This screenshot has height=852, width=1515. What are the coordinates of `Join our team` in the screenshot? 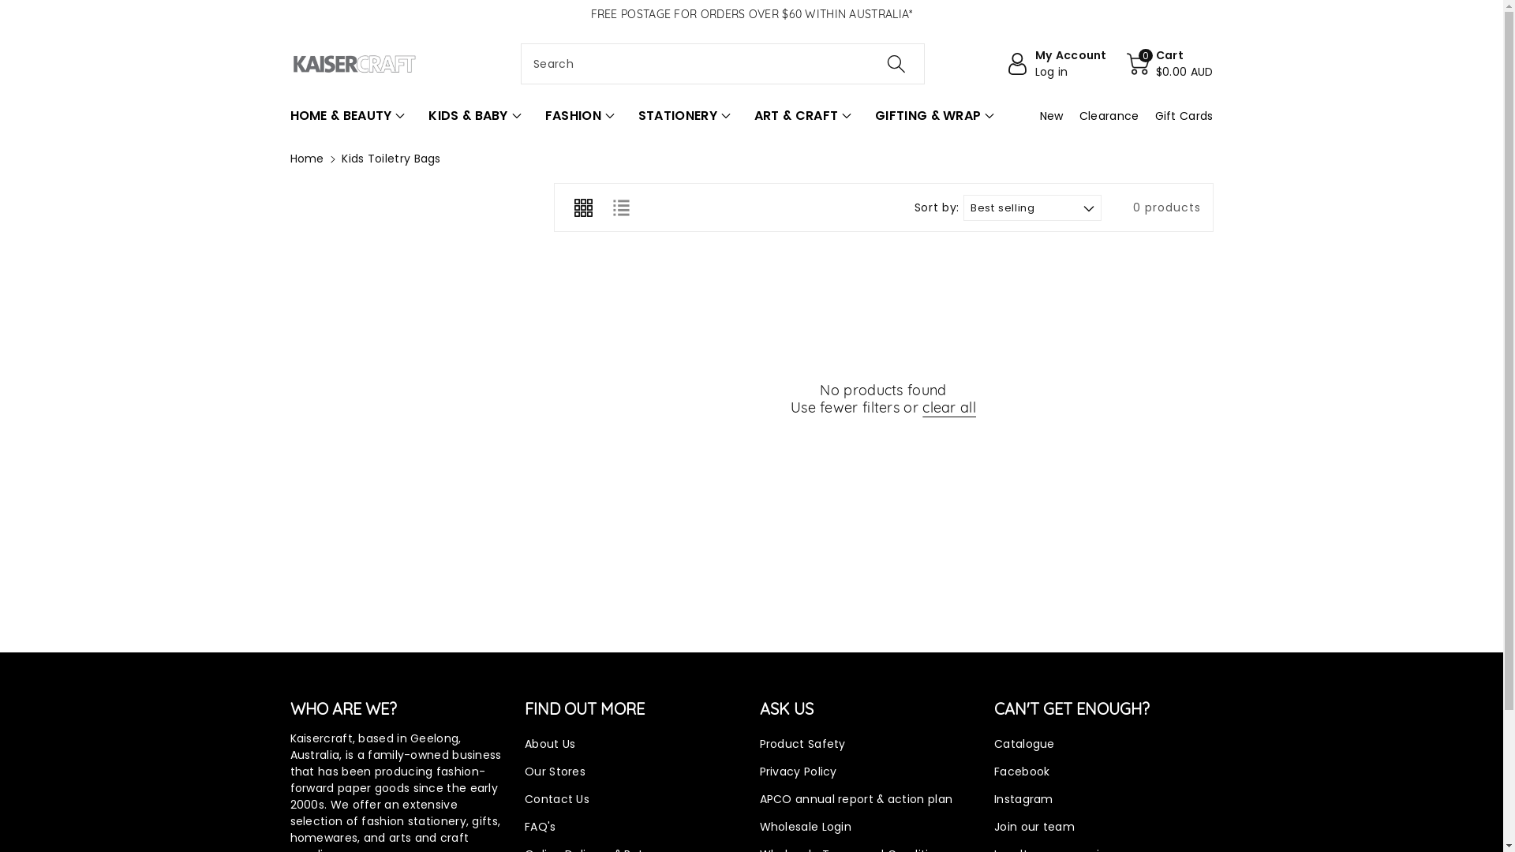 It's located at (1034, 827).